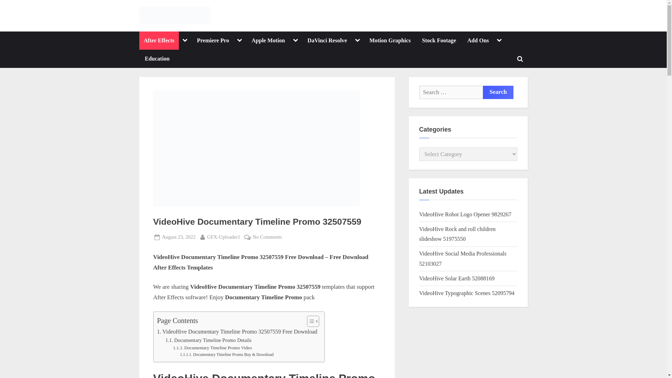 The image size is (672, 378). Describe the element at coordinates (159, 40) in the screenshot. I see `After Effects` at that location.